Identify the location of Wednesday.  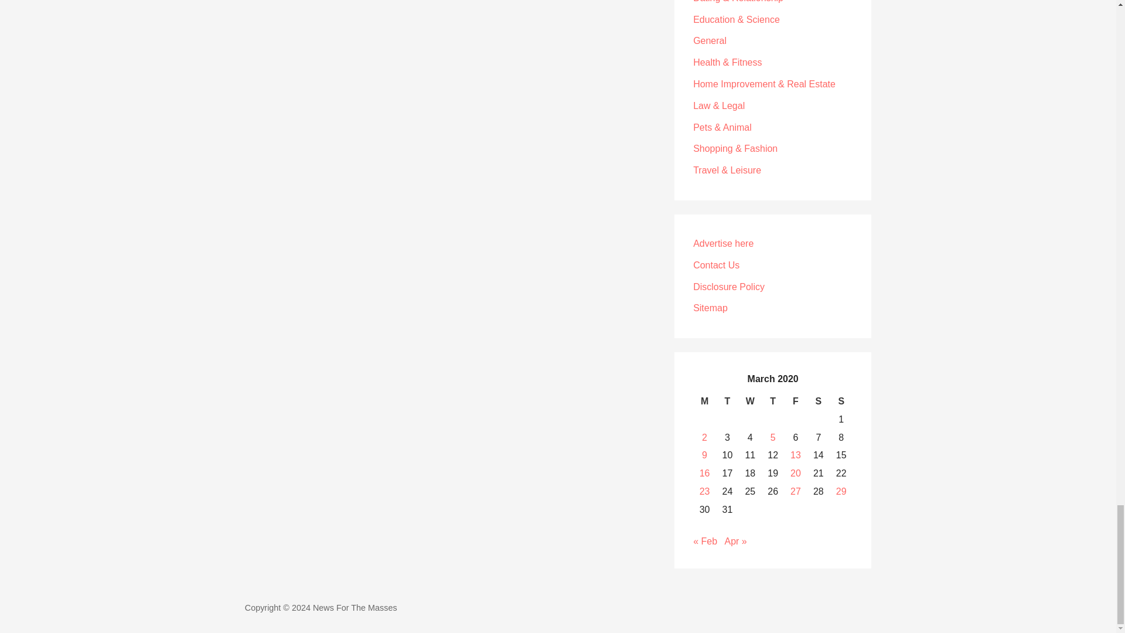
(750, 401).